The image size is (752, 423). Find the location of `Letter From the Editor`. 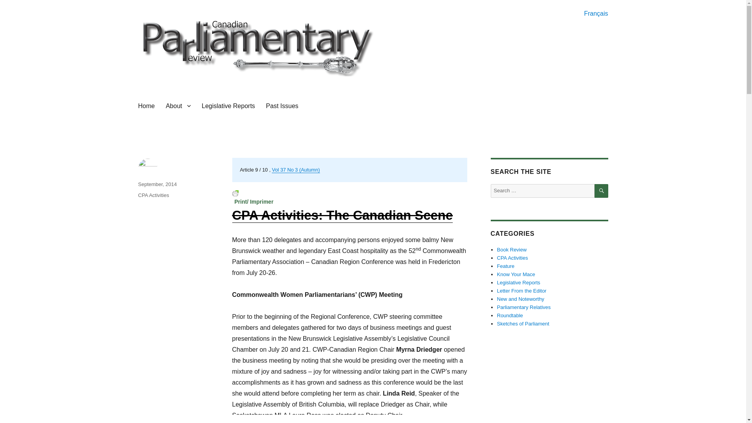

Letter From the Editor is located at coordinates (522, 291).